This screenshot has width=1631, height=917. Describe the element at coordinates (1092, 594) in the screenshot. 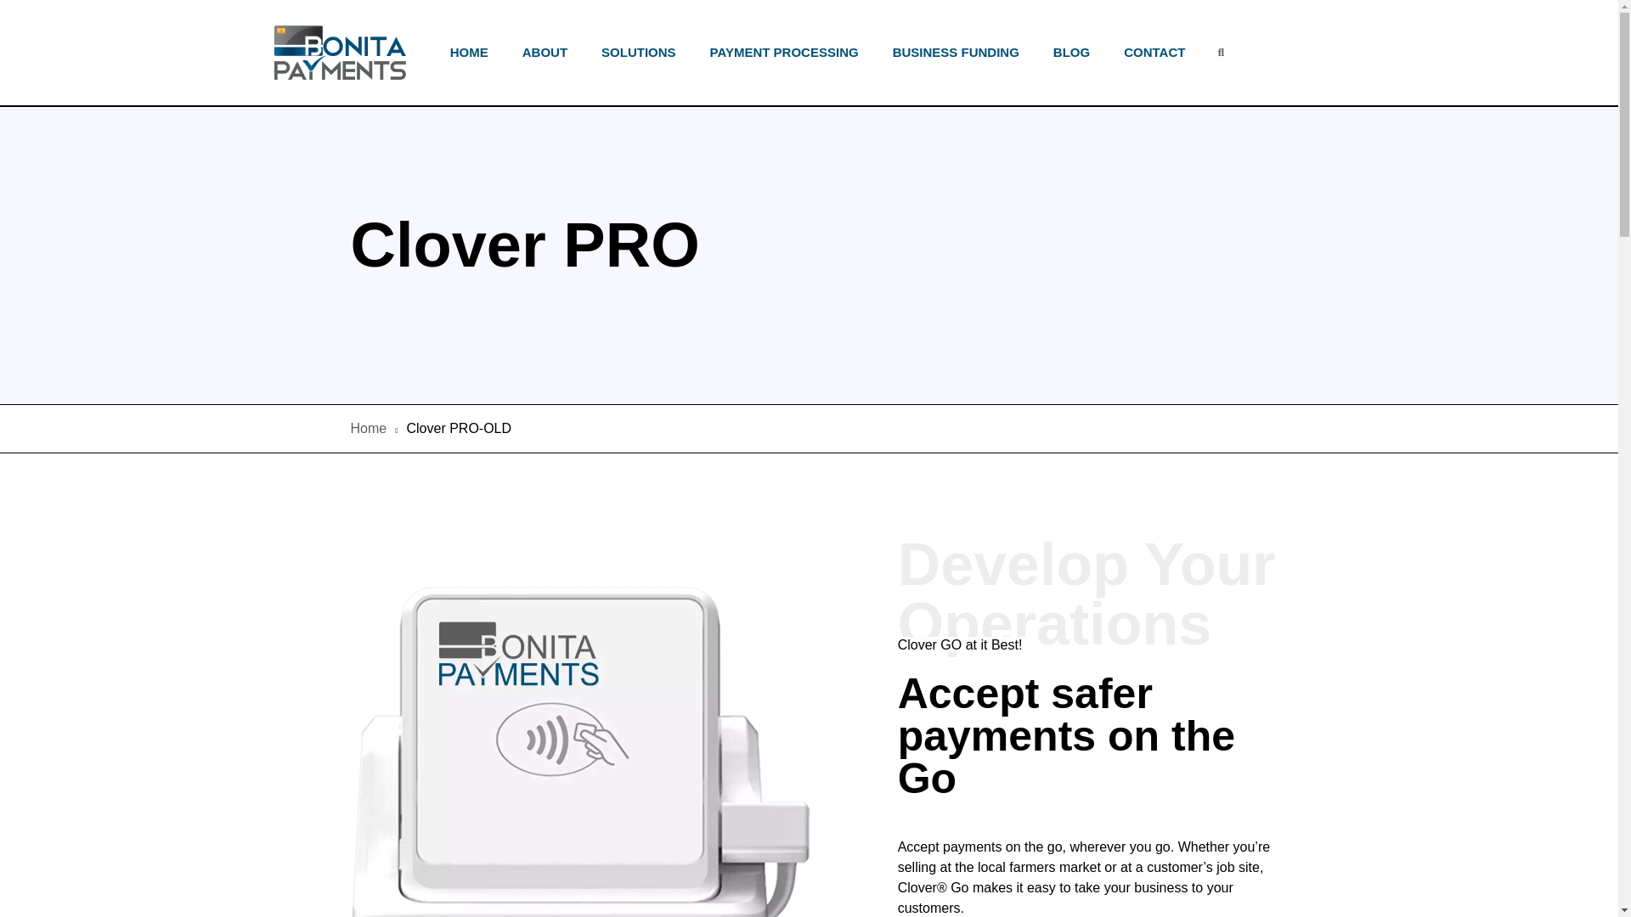

I see `Develop Your Operations` at that location.